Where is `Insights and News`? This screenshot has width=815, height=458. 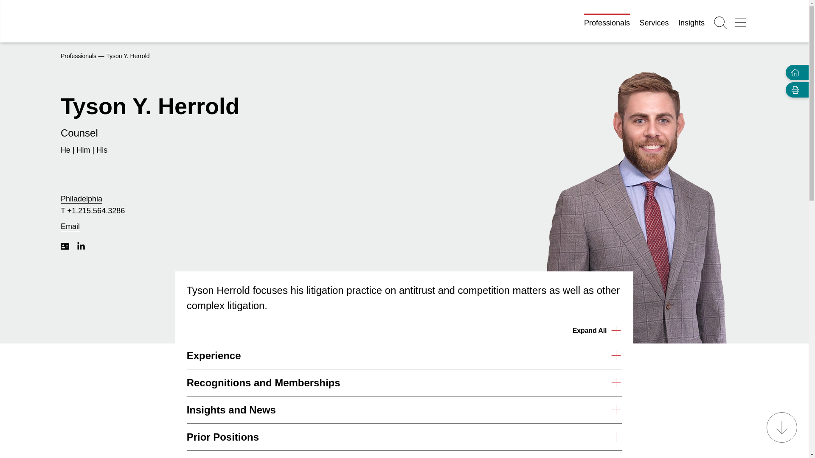 Insights and News is located at coordinates (404, 410).